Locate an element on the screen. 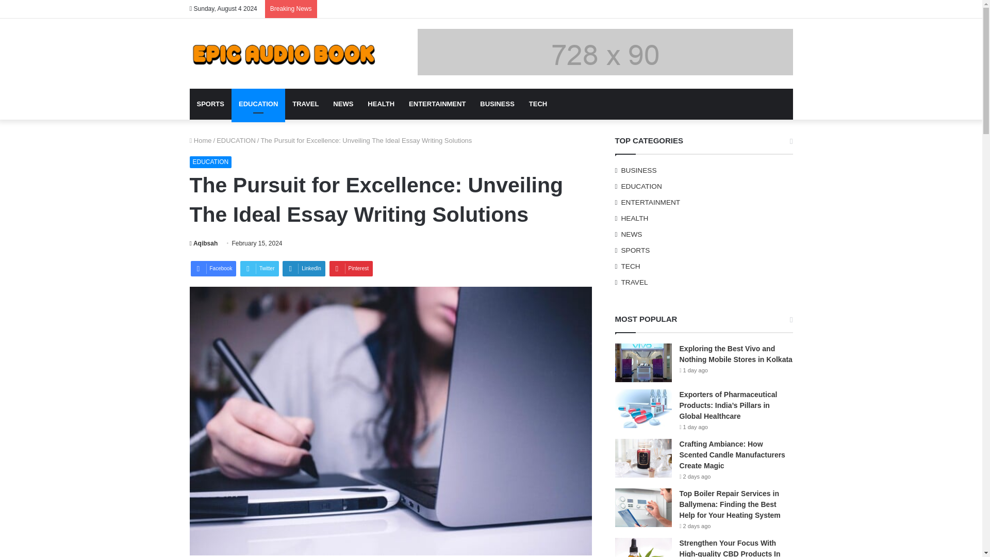 Image resolution: width=990 pixels, height=557 pixels. NEWS is located at coordinates (342, 104).